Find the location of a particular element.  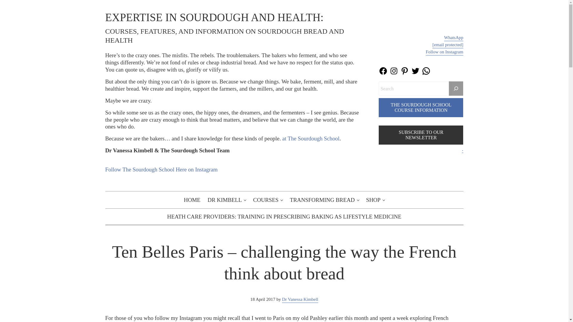

Follow The Sourdough School Here on Instagram is located at coordinates (161, 169).